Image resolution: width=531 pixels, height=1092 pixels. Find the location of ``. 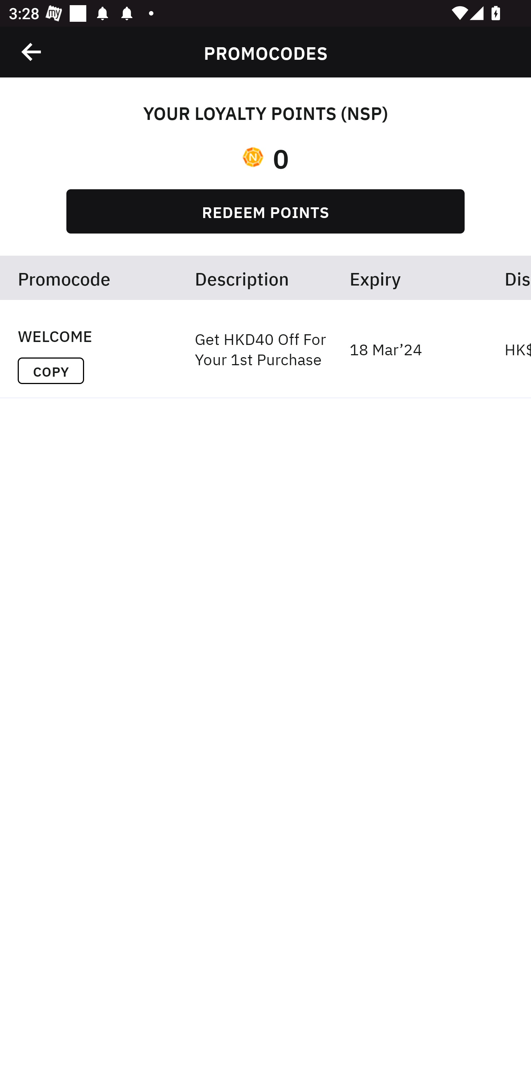

 is located at coordinates (32, 52).